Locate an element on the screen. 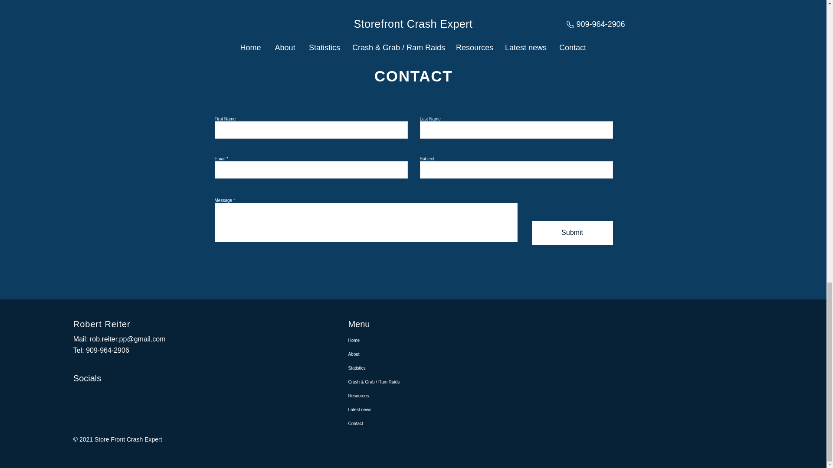 Image resolution: width=833 pixels, height=468 pixels. 0 is located at coordinates (530, 6).